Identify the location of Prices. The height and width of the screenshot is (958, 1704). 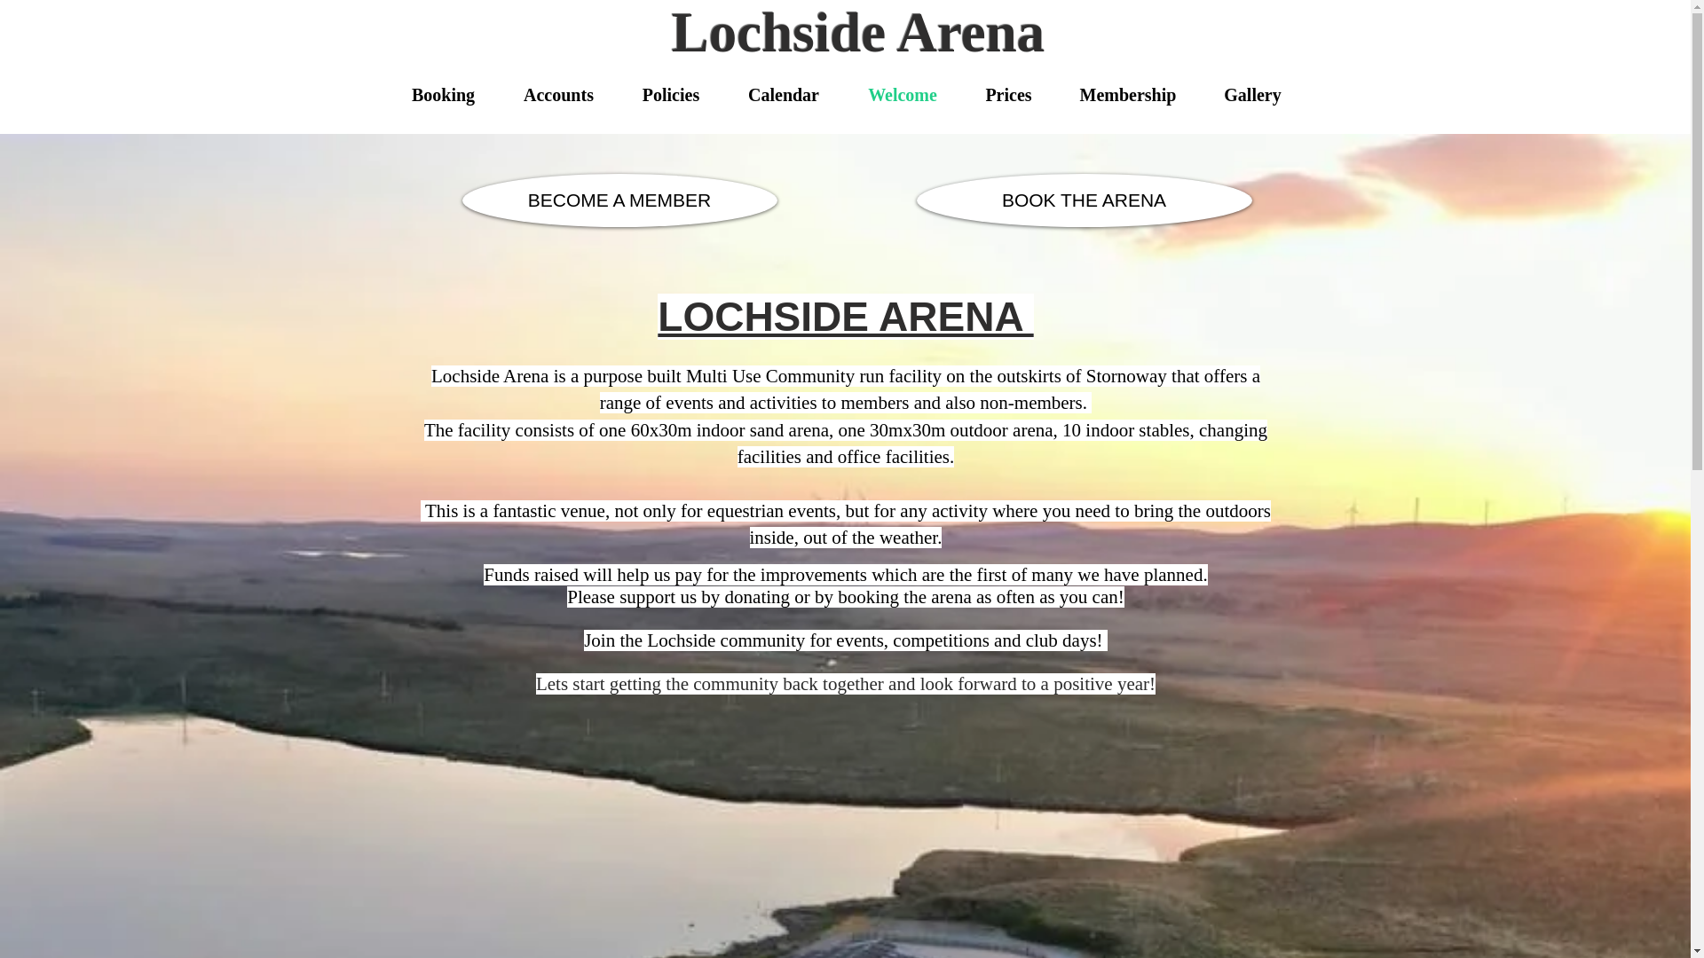
(1009, 94).